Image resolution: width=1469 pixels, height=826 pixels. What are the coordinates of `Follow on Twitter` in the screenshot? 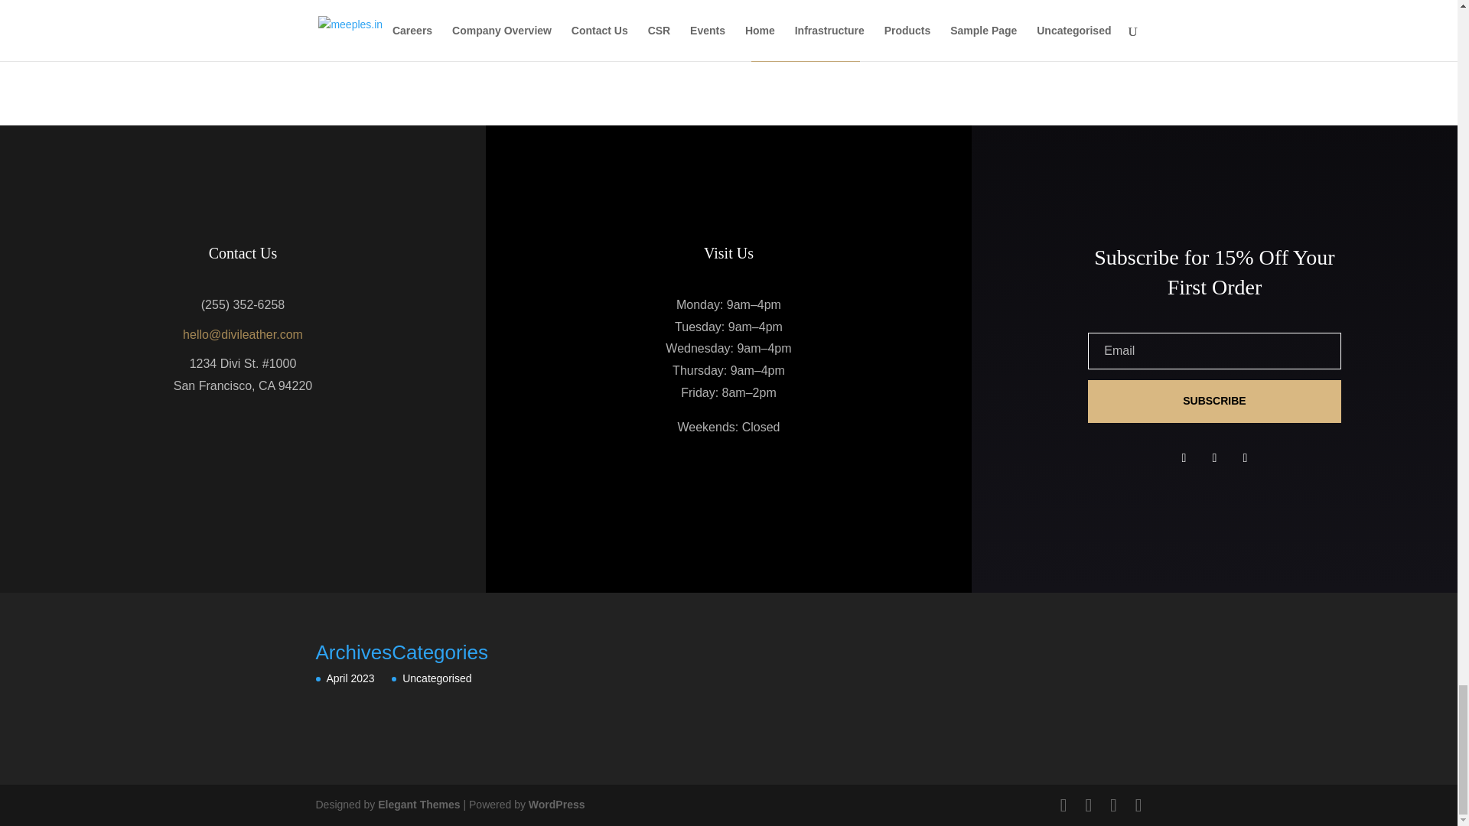 It's located at (1213, 457).